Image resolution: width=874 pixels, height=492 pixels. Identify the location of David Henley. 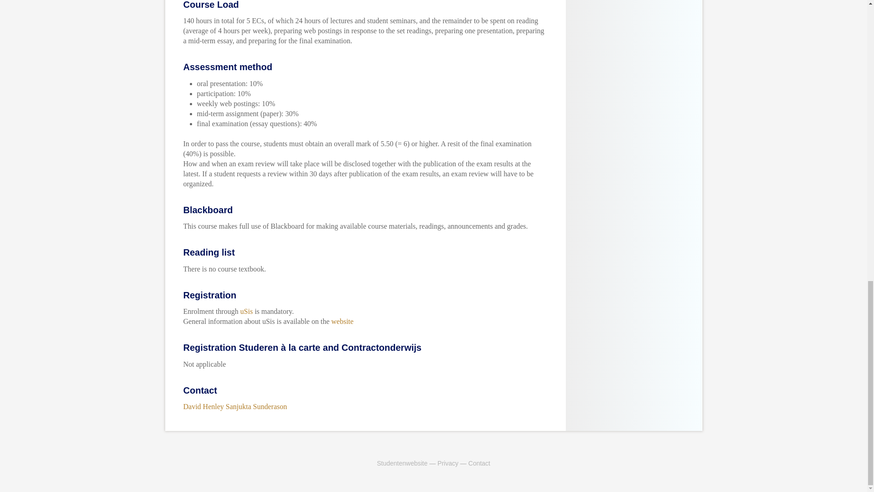
(203, 406).